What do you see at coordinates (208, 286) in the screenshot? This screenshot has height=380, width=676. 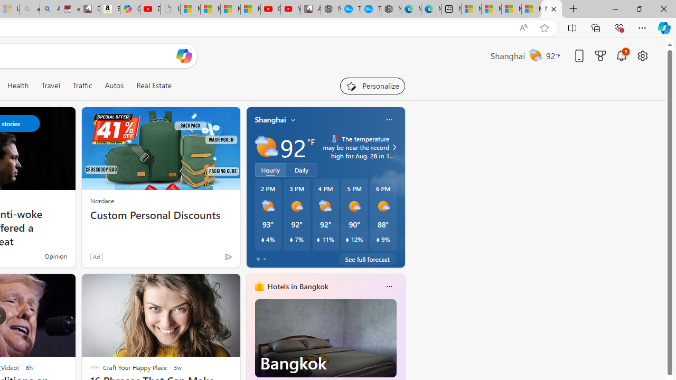 I see `Hide this story` at bounding box center [208, 286].